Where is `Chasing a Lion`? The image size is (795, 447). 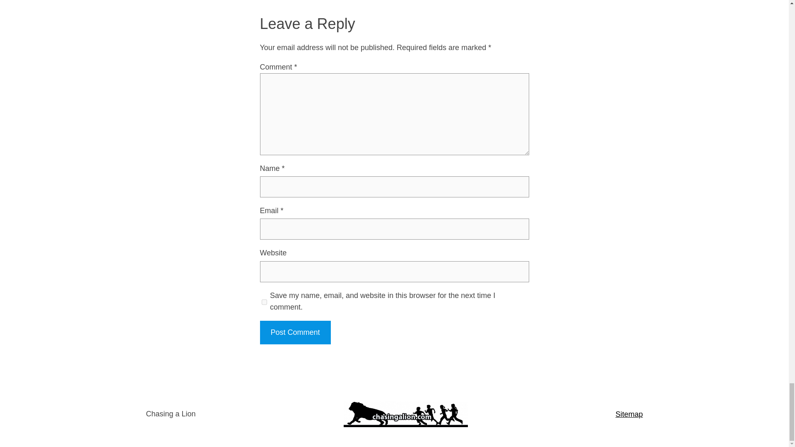 Chasing a Lion is located at coordinates (171, 414).